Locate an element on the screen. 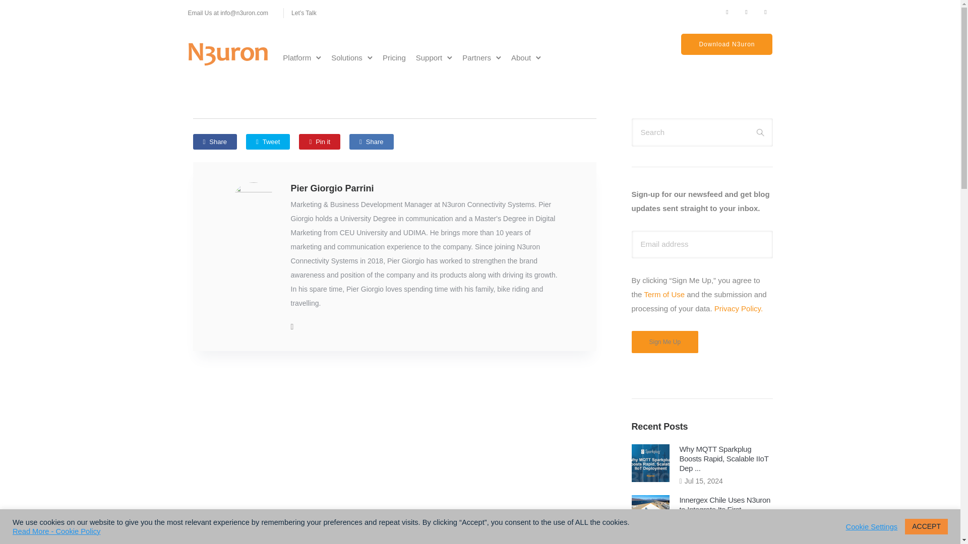 This screenshot has width=968, height=544. Sign me up is located at coordinates (664, 342).